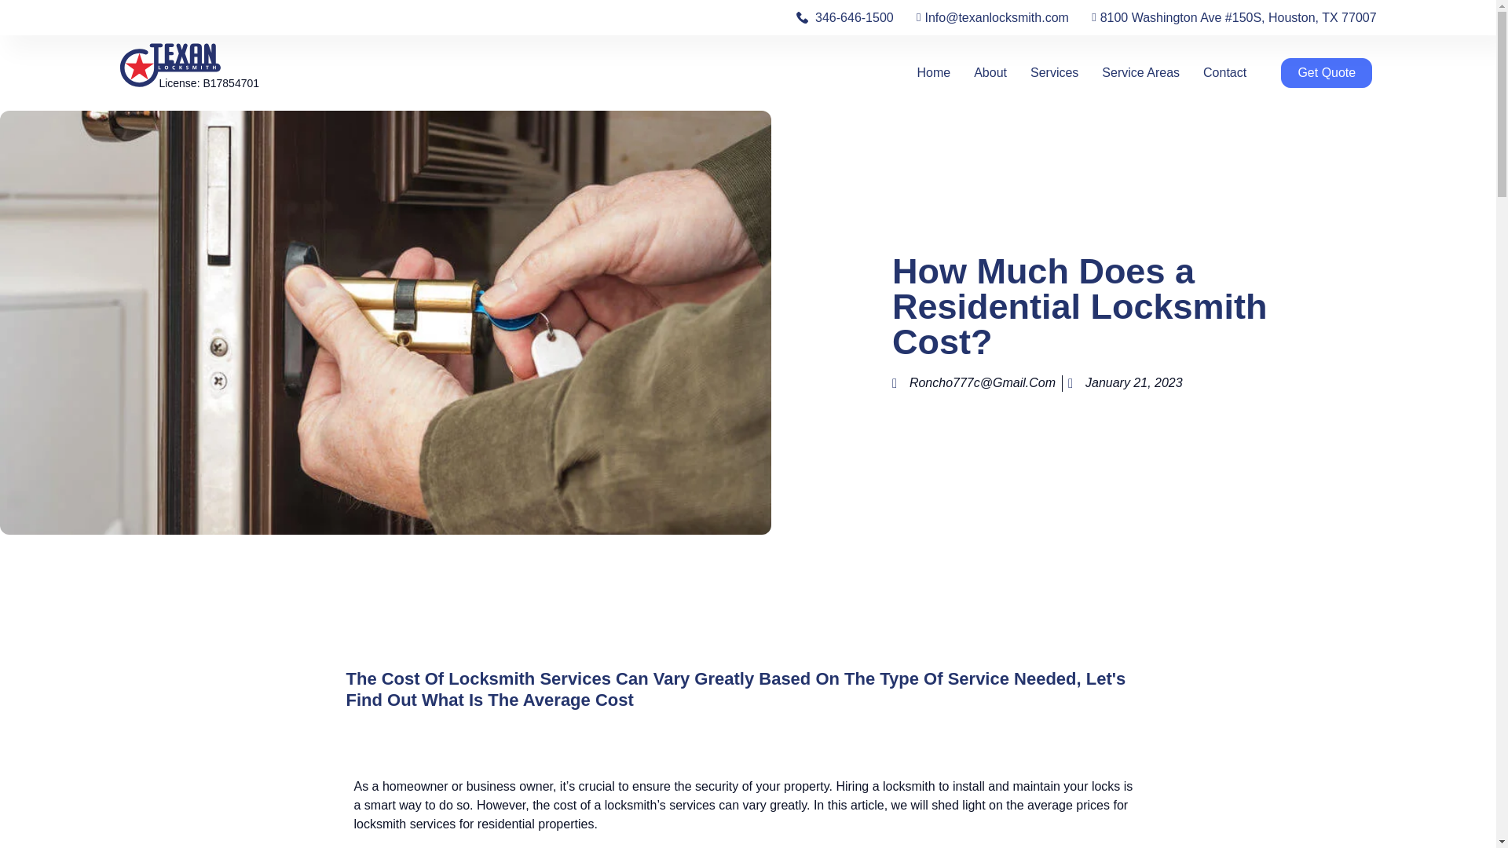 This screenshot has height=848, width=1508. What do you see at coordinates (1140, 72) in the screenshot?
I see `Service Areas` at bounding box center [1140, 72].